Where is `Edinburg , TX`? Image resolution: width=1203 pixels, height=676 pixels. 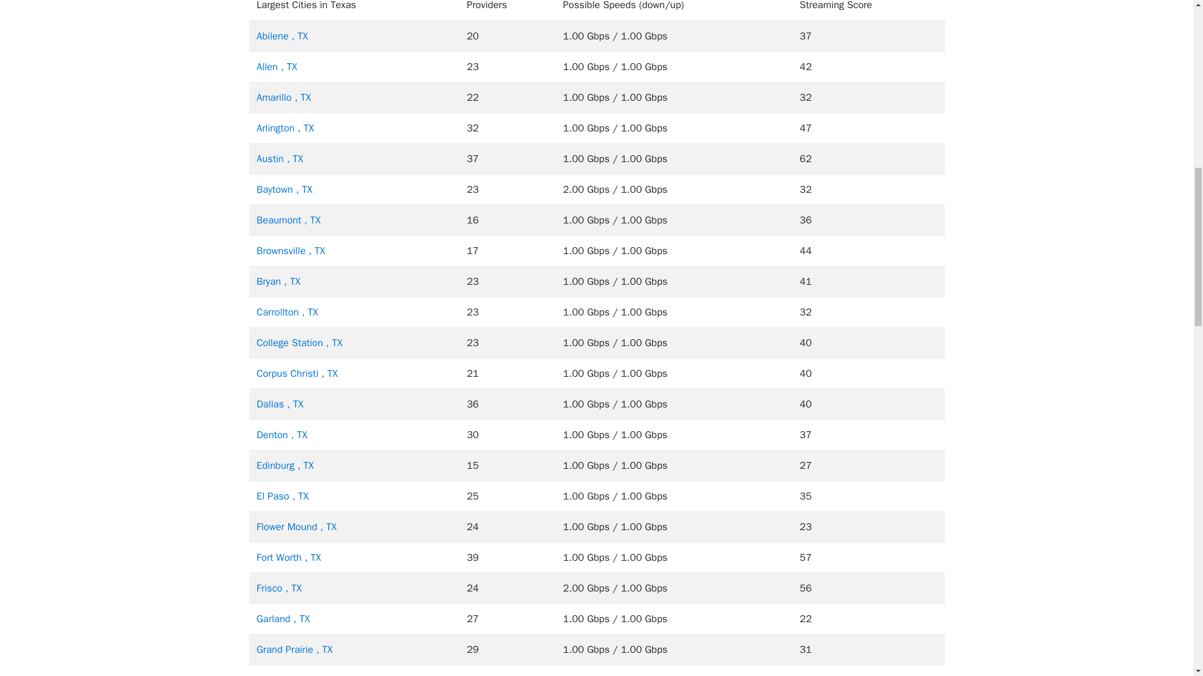 Edinburg , TX is located at coordinates (286, 466).